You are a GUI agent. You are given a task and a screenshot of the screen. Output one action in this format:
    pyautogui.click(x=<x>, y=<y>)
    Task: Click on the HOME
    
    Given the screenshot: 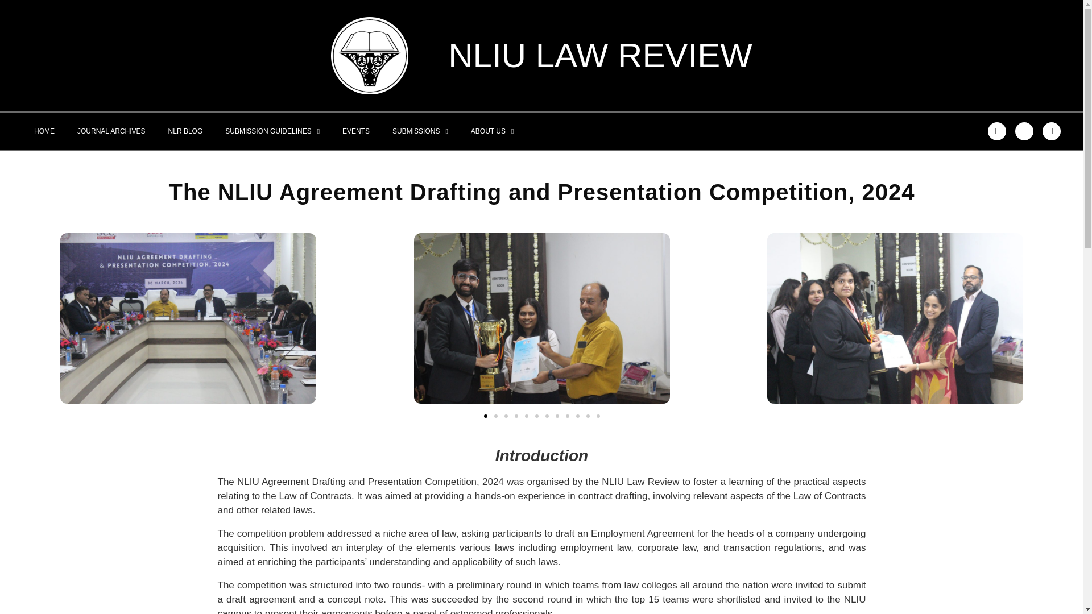 What is the action you would take?
    pyautogui.click(x=44, y=131)
    